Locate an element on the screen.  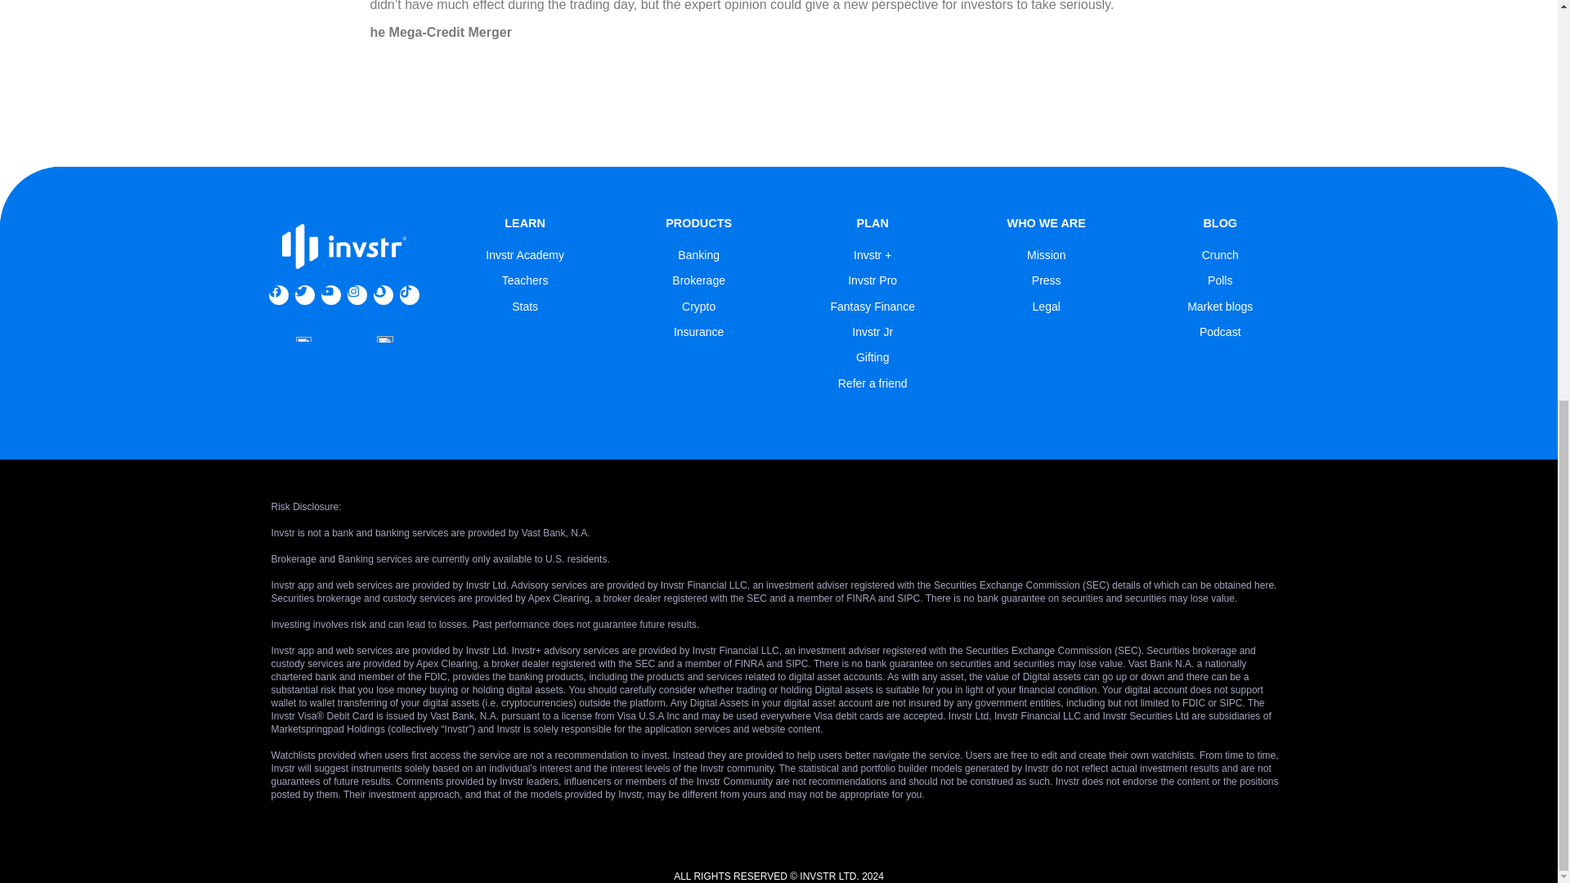
Invstr Academy is located at coordinates (524, 254).